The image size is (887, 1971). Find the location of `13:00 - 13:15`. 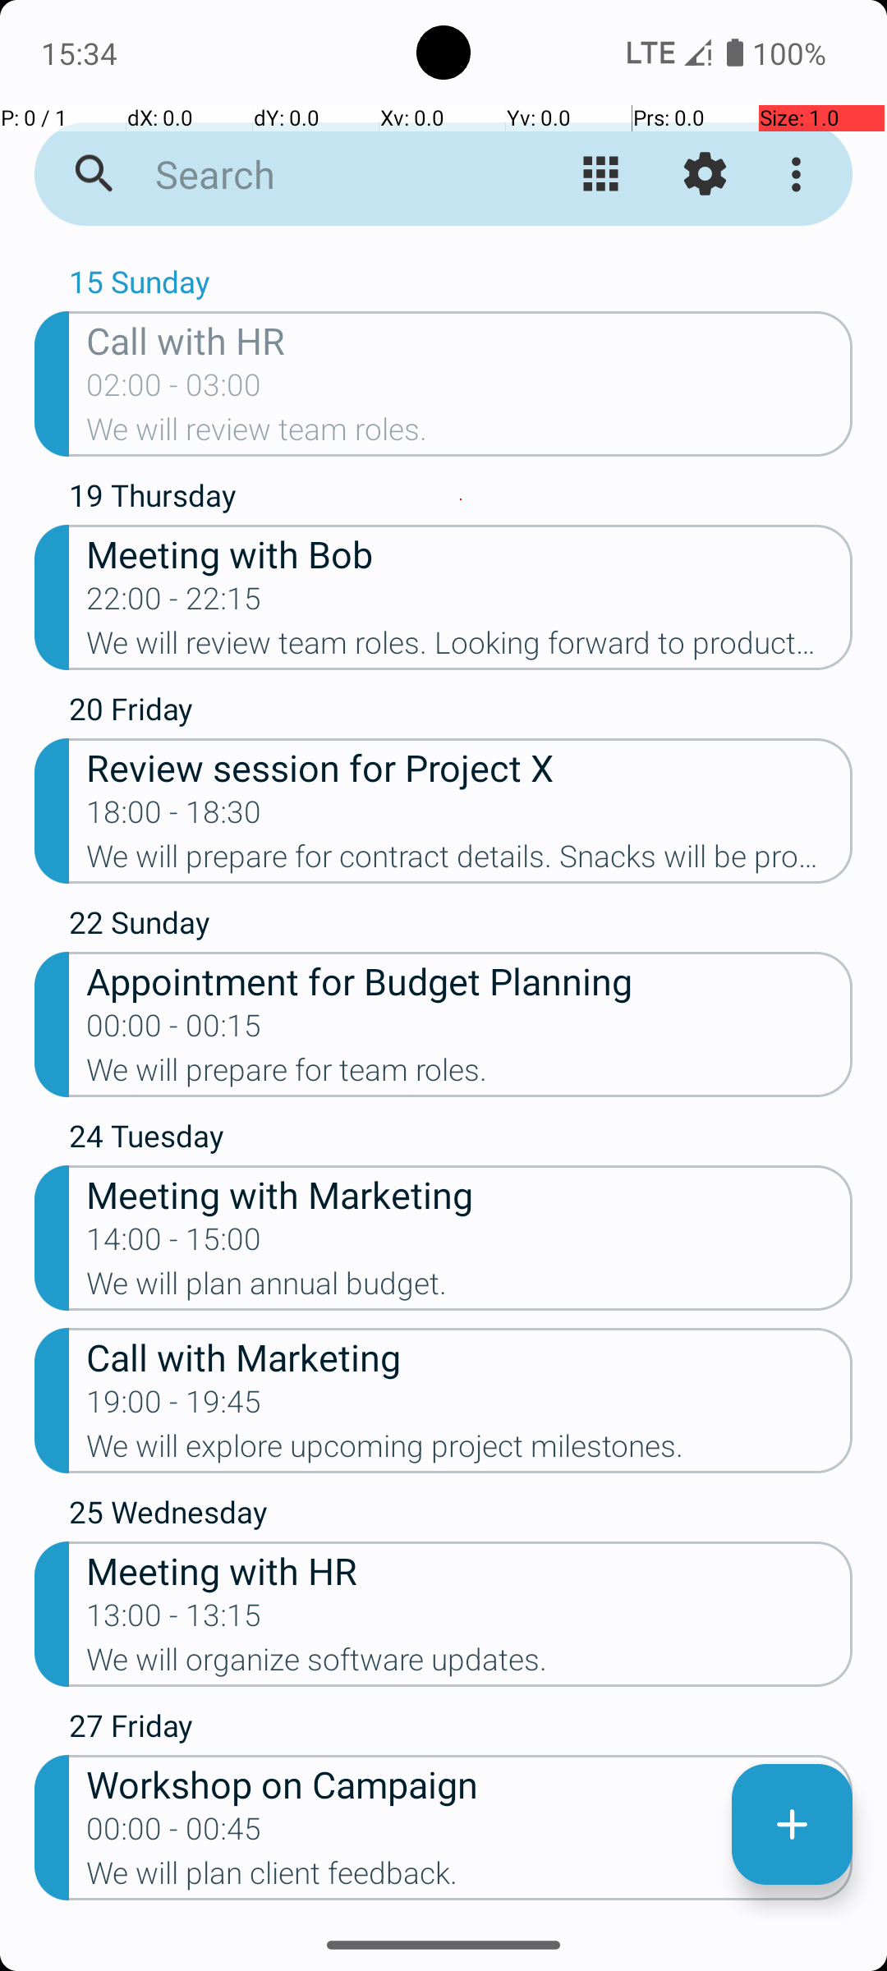

13:00 - 13:15 is located at coordinates (174, 1620).